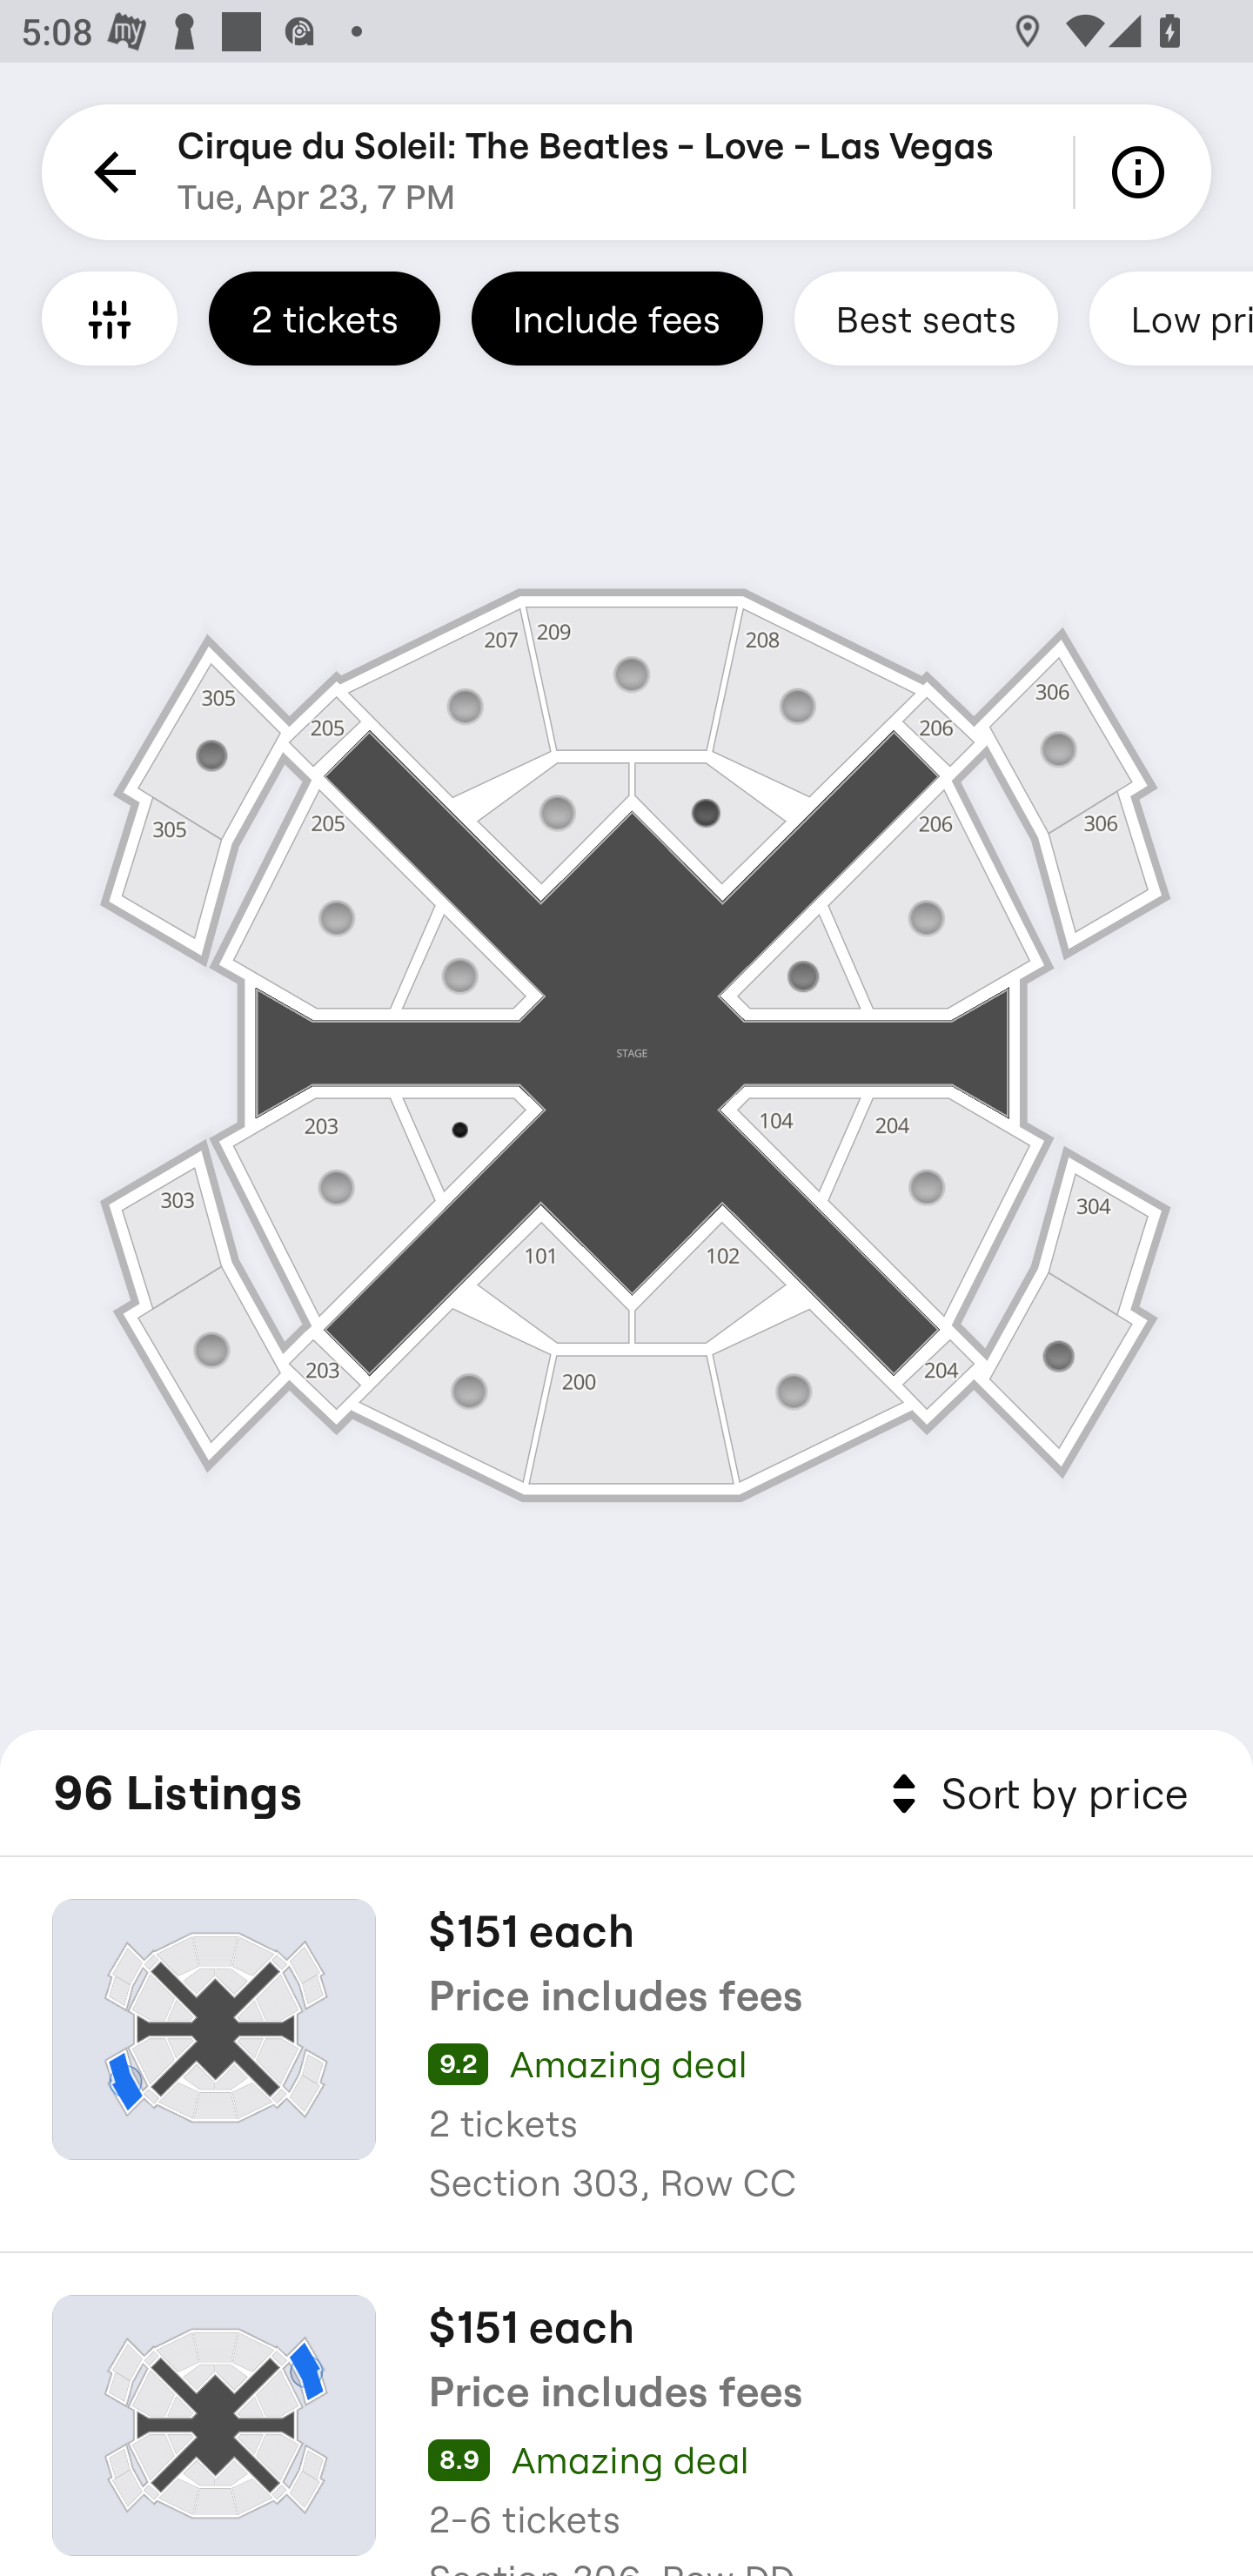 The width and height of the screenshot is (1253, 2576). What do you see at coordinates (110, 318) in the screenshot?
I see `Filters and Accessible Seating` at bounding box center [110, 318].